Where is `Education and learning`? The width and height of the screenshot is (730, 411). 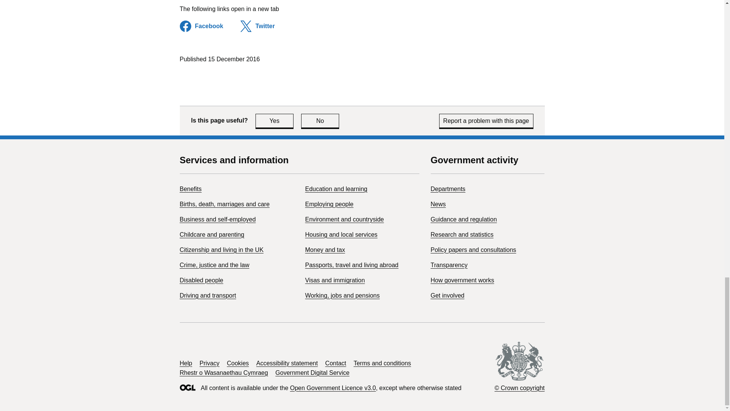 Education and learning is located at coordinates (336, 189).